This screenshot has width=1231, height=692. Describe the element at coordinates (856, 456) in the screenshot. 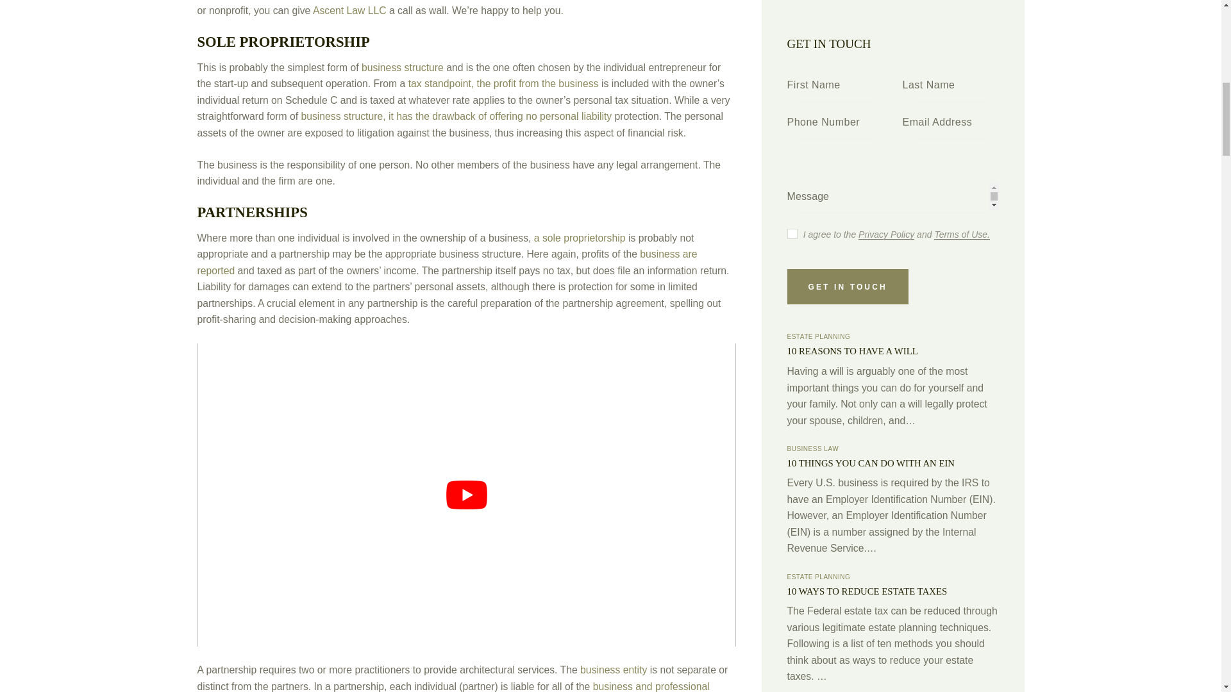

I see `Business Law` at that location.